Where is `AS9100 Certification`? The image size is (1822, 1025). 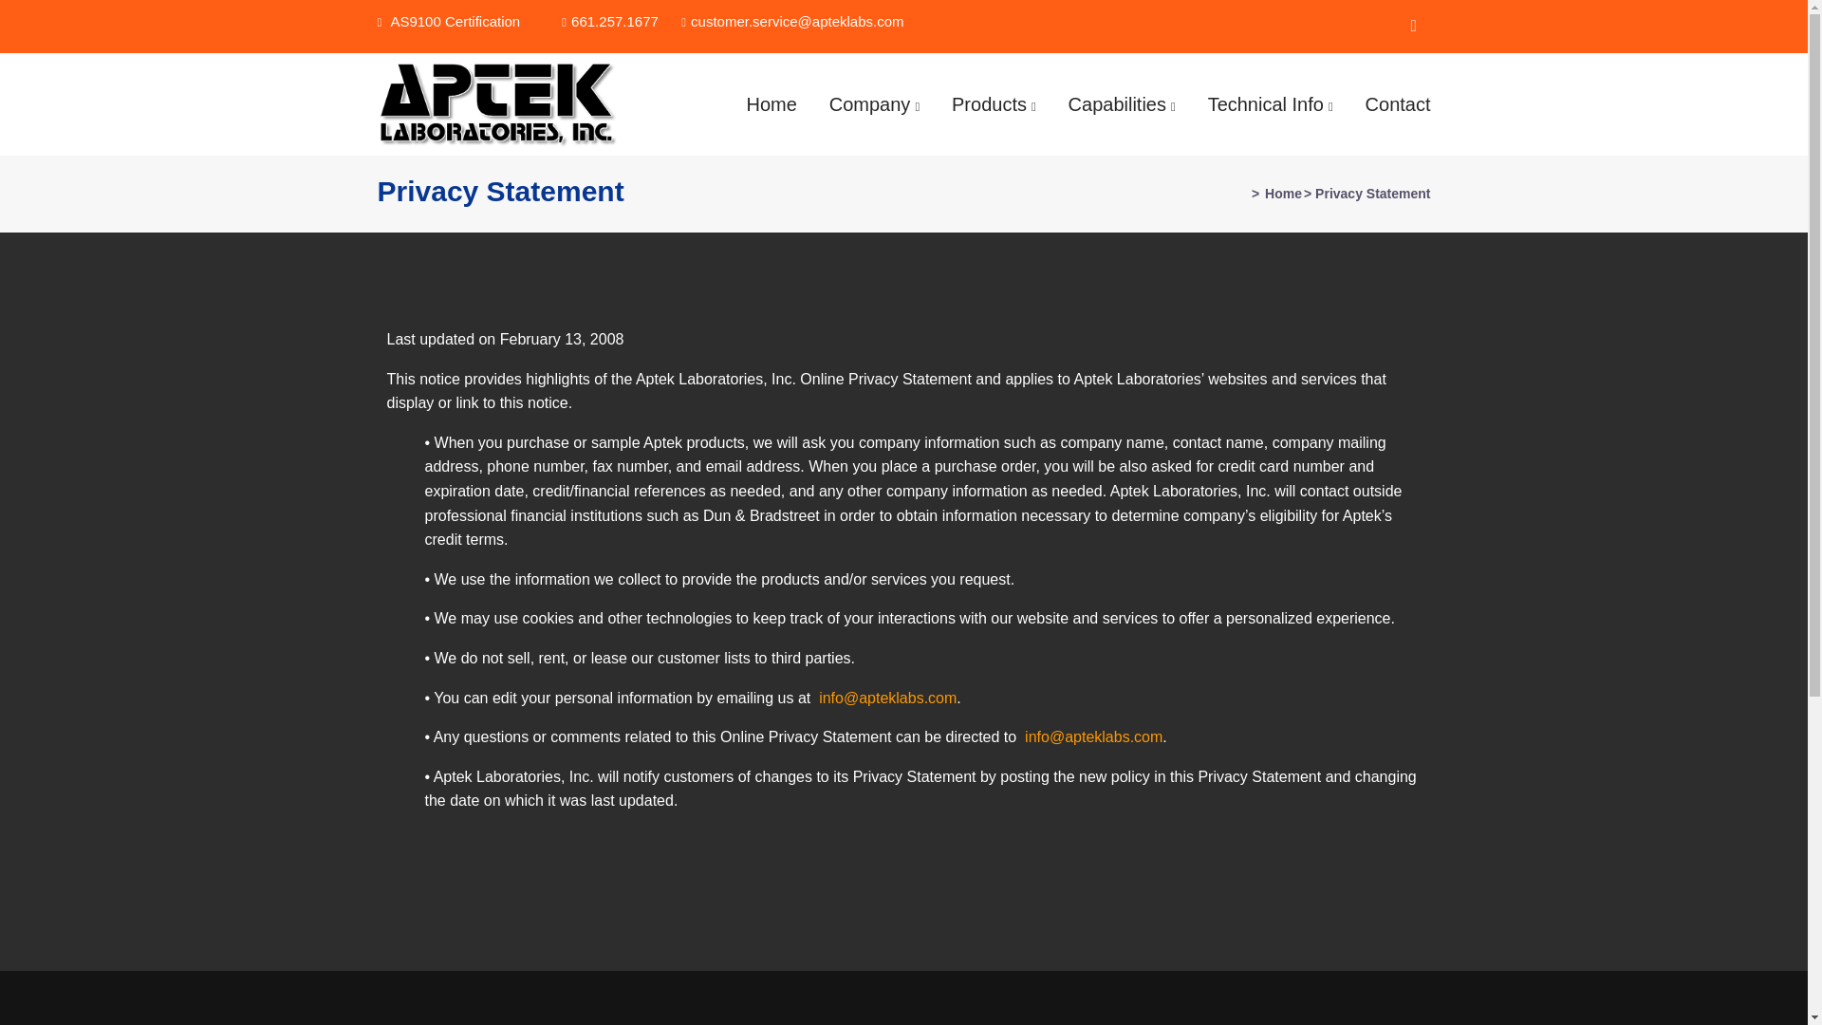
AS9100 Certification is located at coordinates (454, 21).